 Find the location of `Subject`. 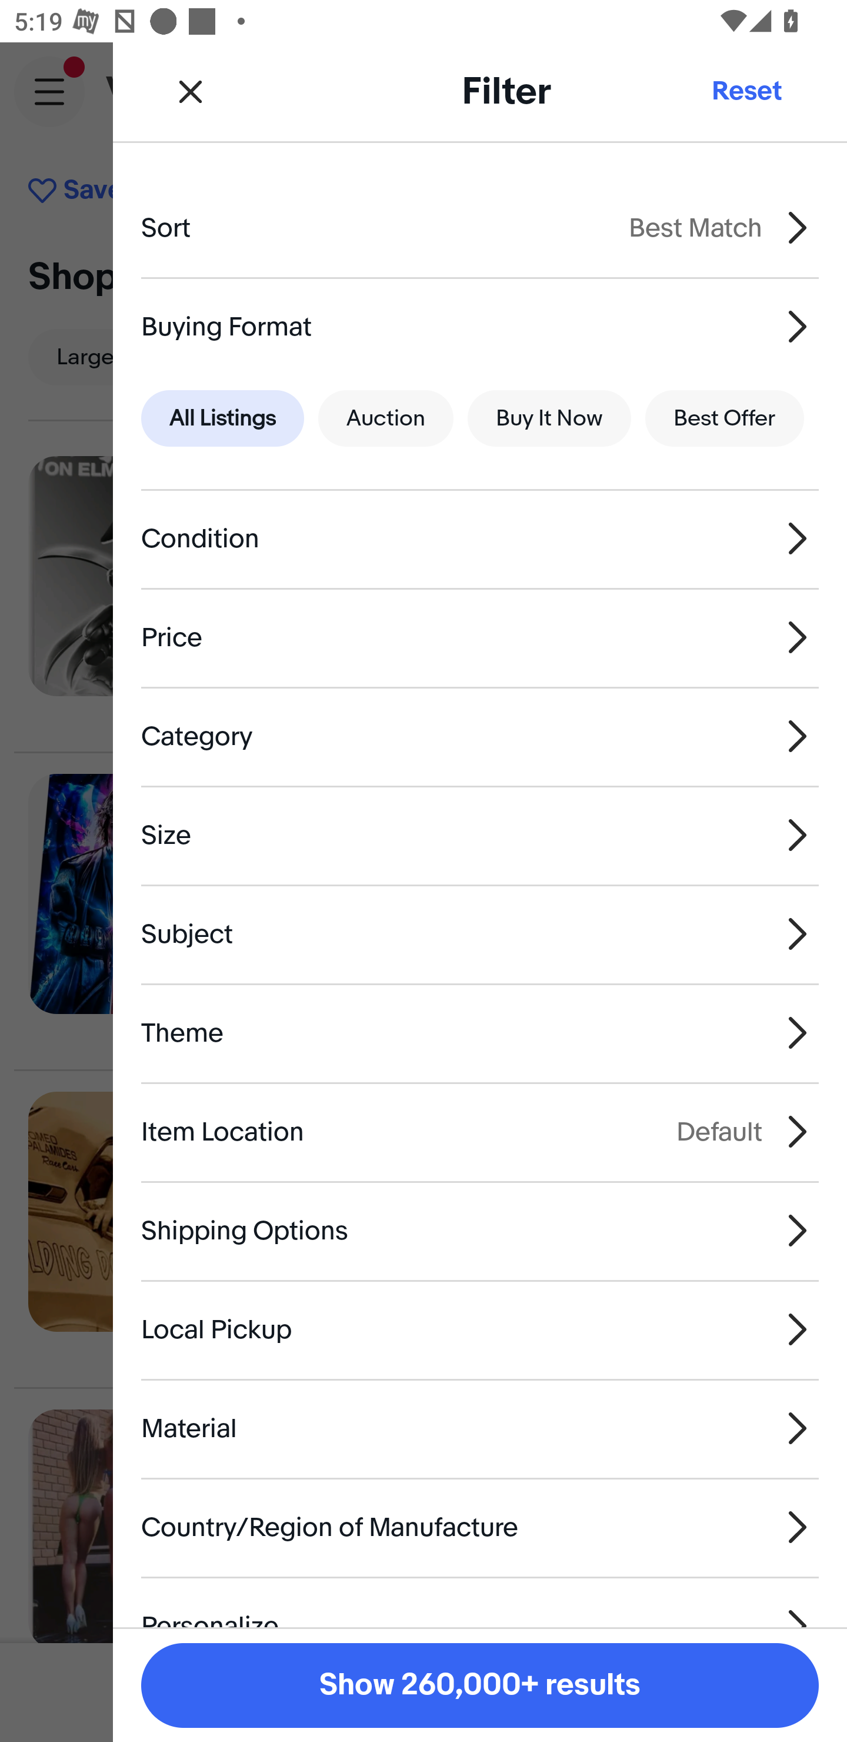

Subject is located at coordinates (480, 935).